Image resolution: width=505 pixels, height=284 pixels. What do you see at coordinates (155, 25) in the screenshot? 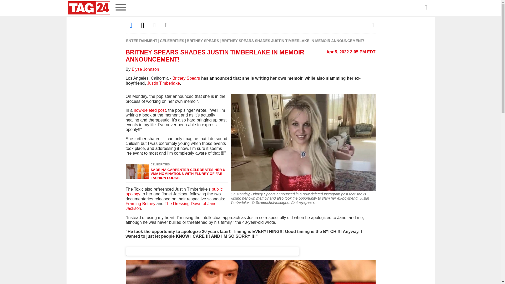
I see `Share via mail` at bounding box center [155, 25].